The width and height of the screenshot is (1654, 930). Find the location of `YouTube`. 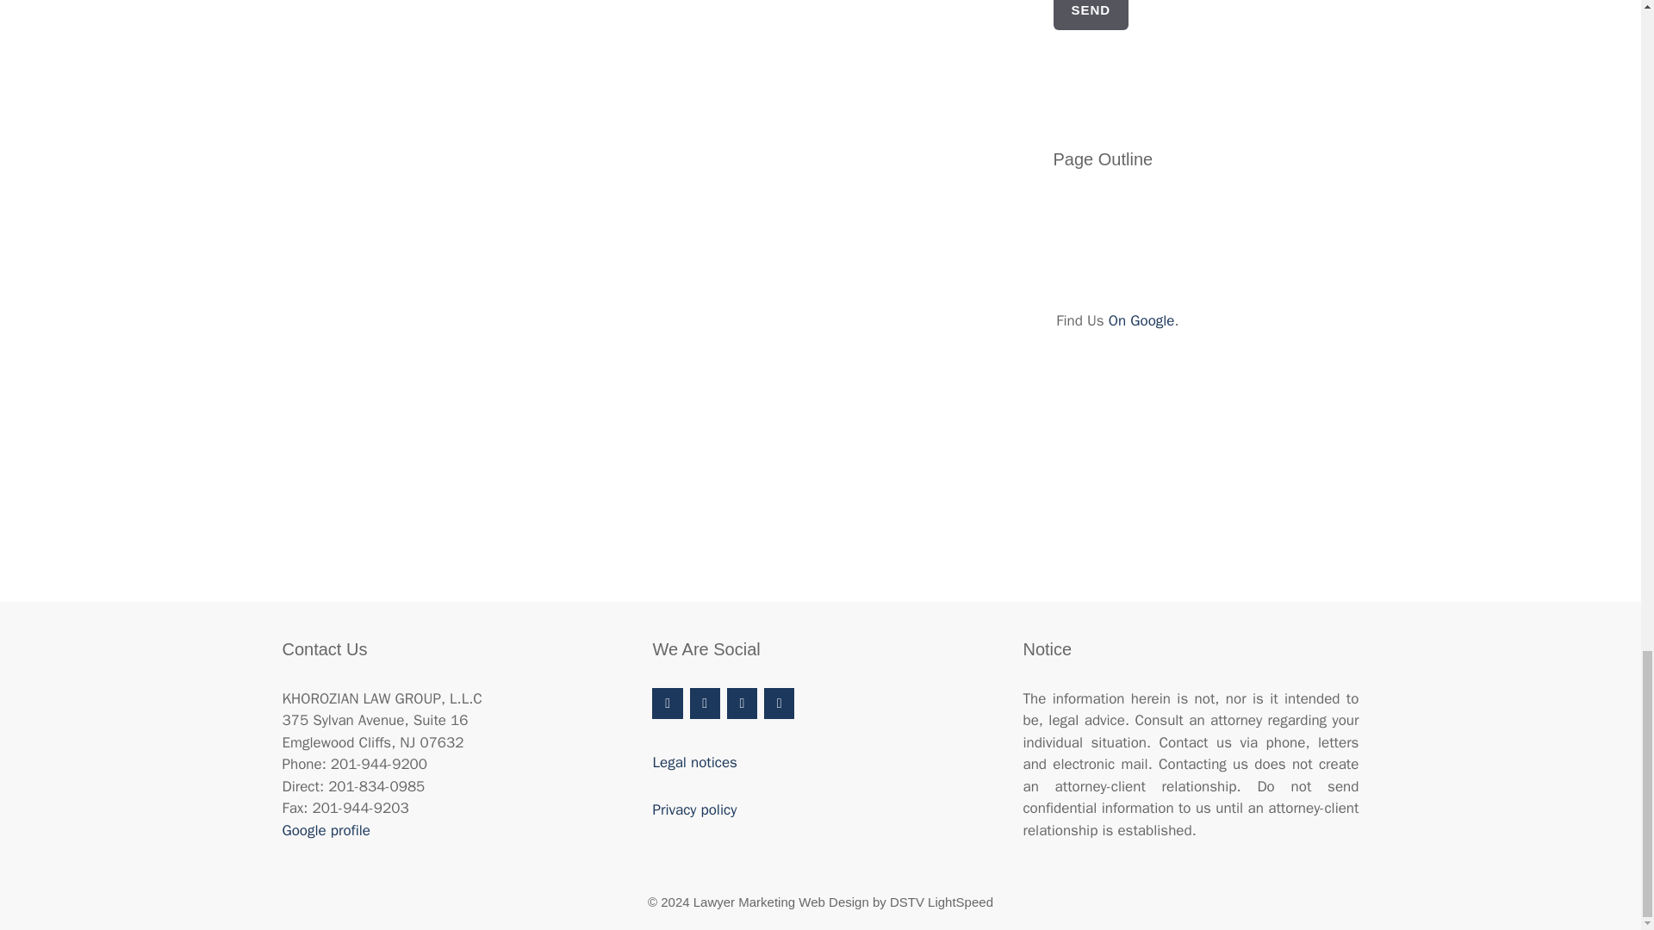

YouTube is located at coordinates (743, 703).